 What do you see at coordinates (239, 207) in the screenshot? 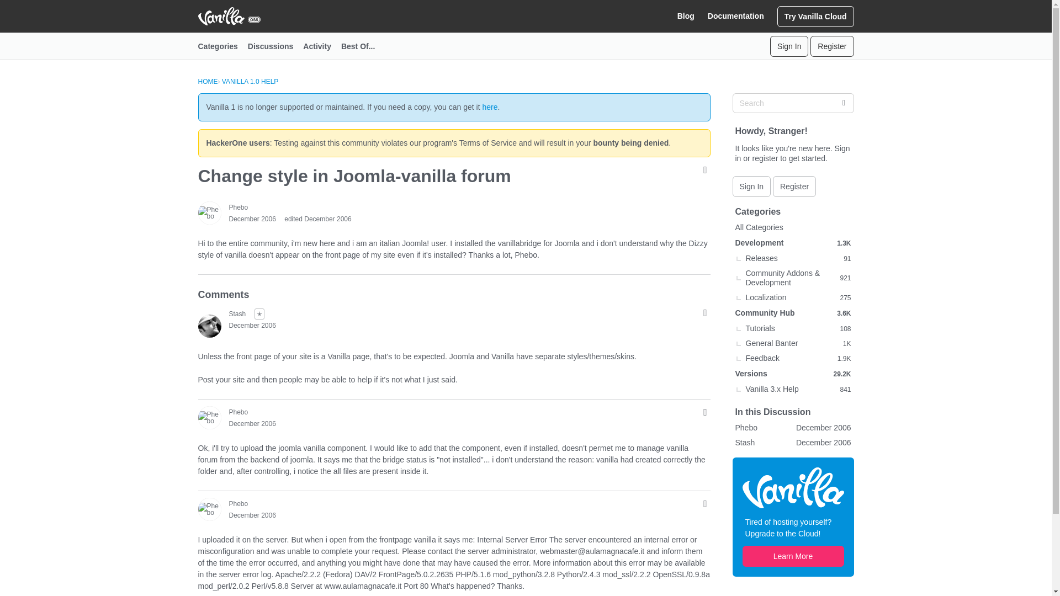
I see `Phebo` at bounding box center [239, 207].